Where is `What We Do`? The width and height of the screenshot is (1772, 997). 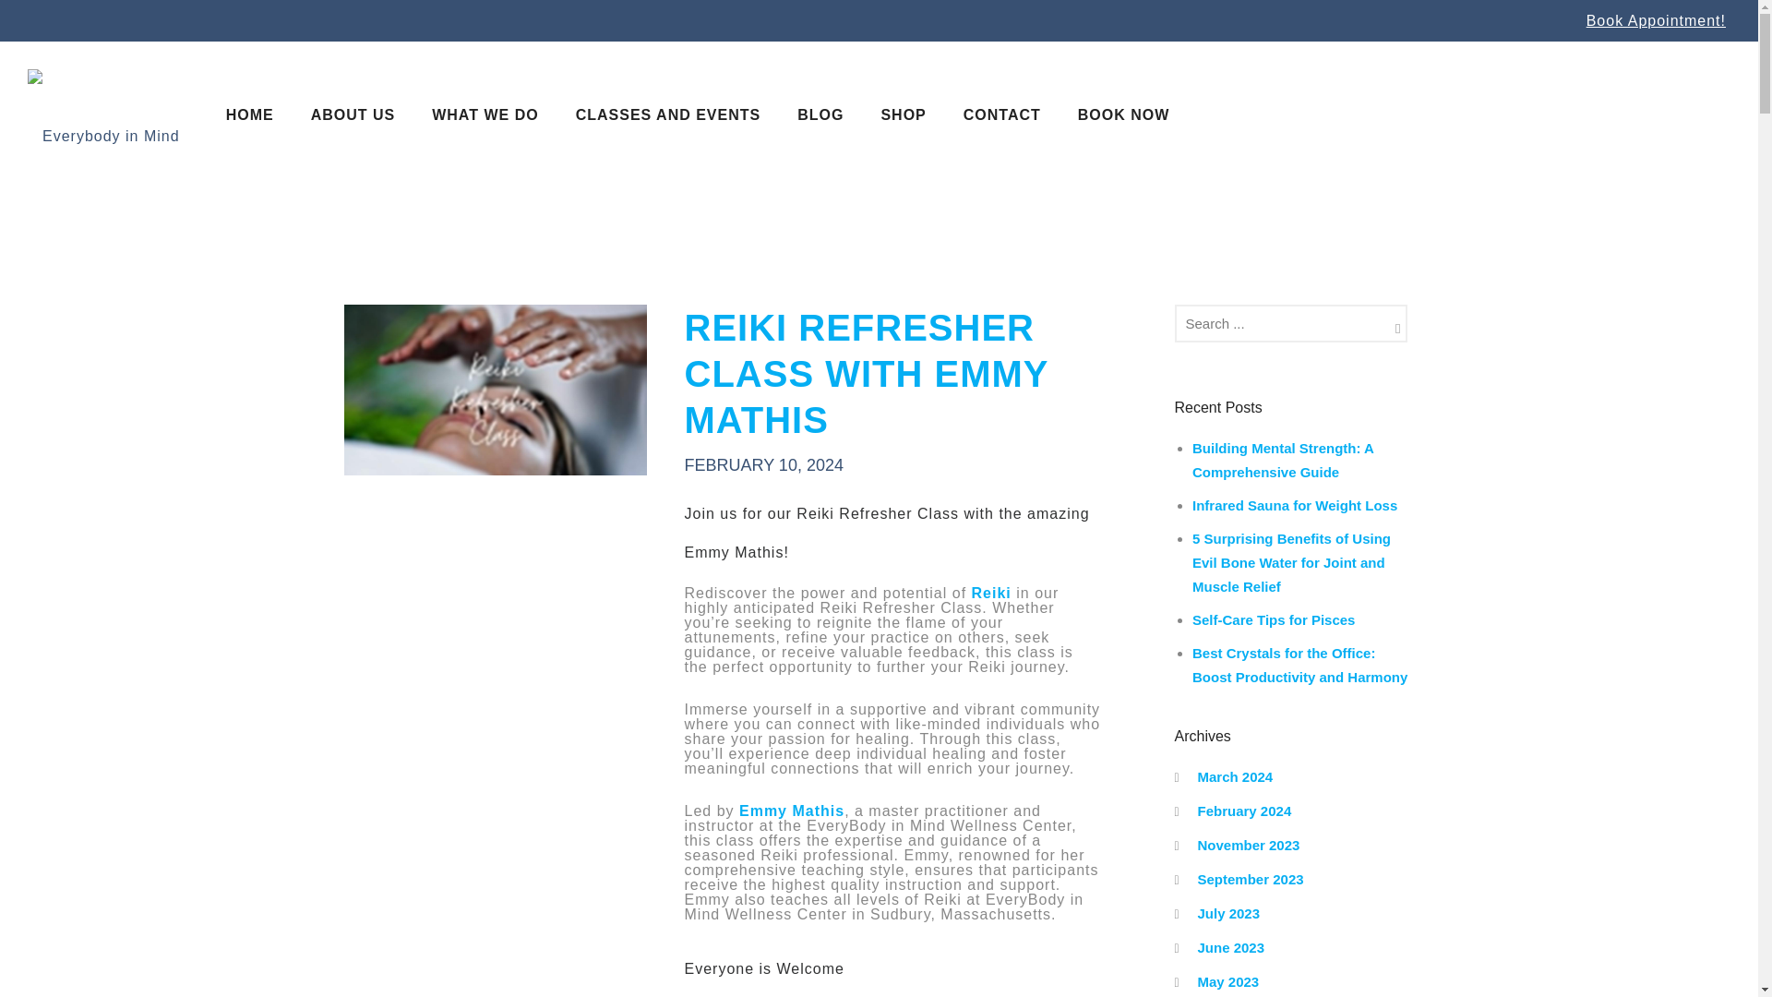 What We Do is located at coordinates (484, 114).